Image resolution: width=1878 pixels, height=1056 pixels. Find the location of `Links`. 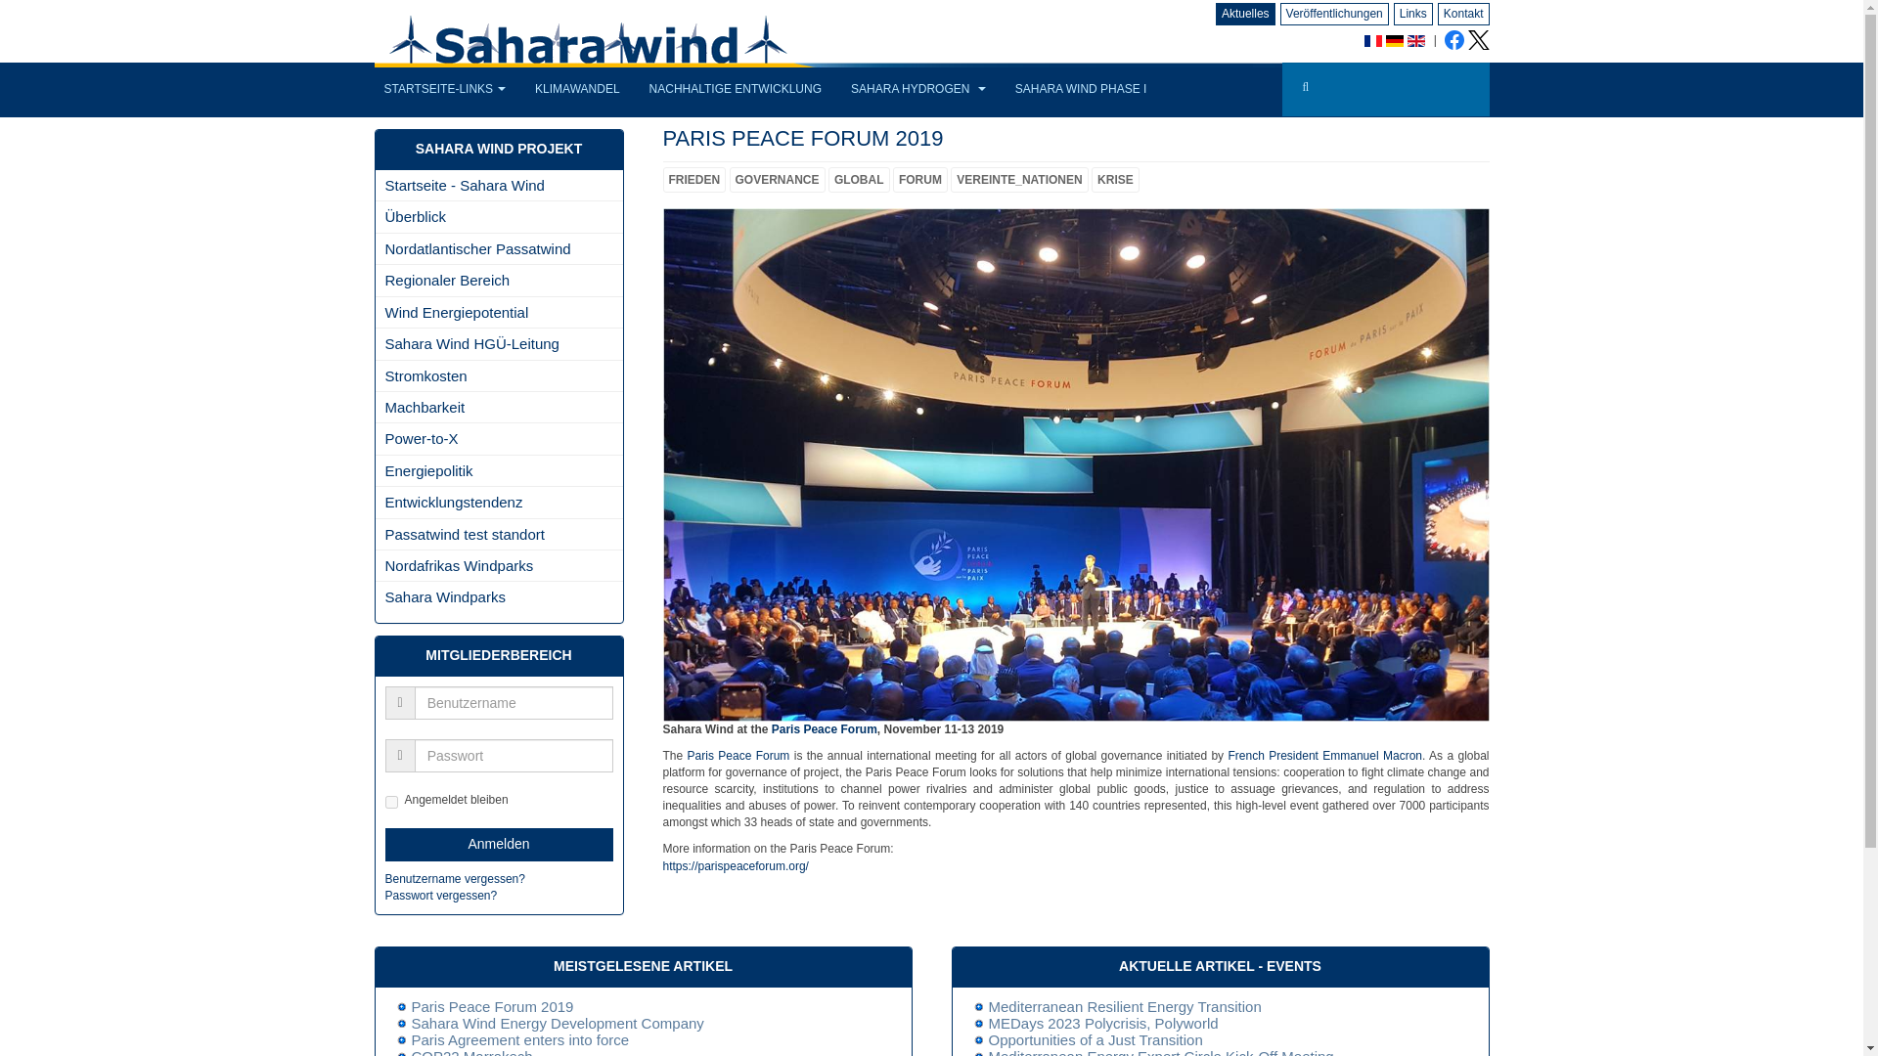

Links is located at coordinates (1412, 14).